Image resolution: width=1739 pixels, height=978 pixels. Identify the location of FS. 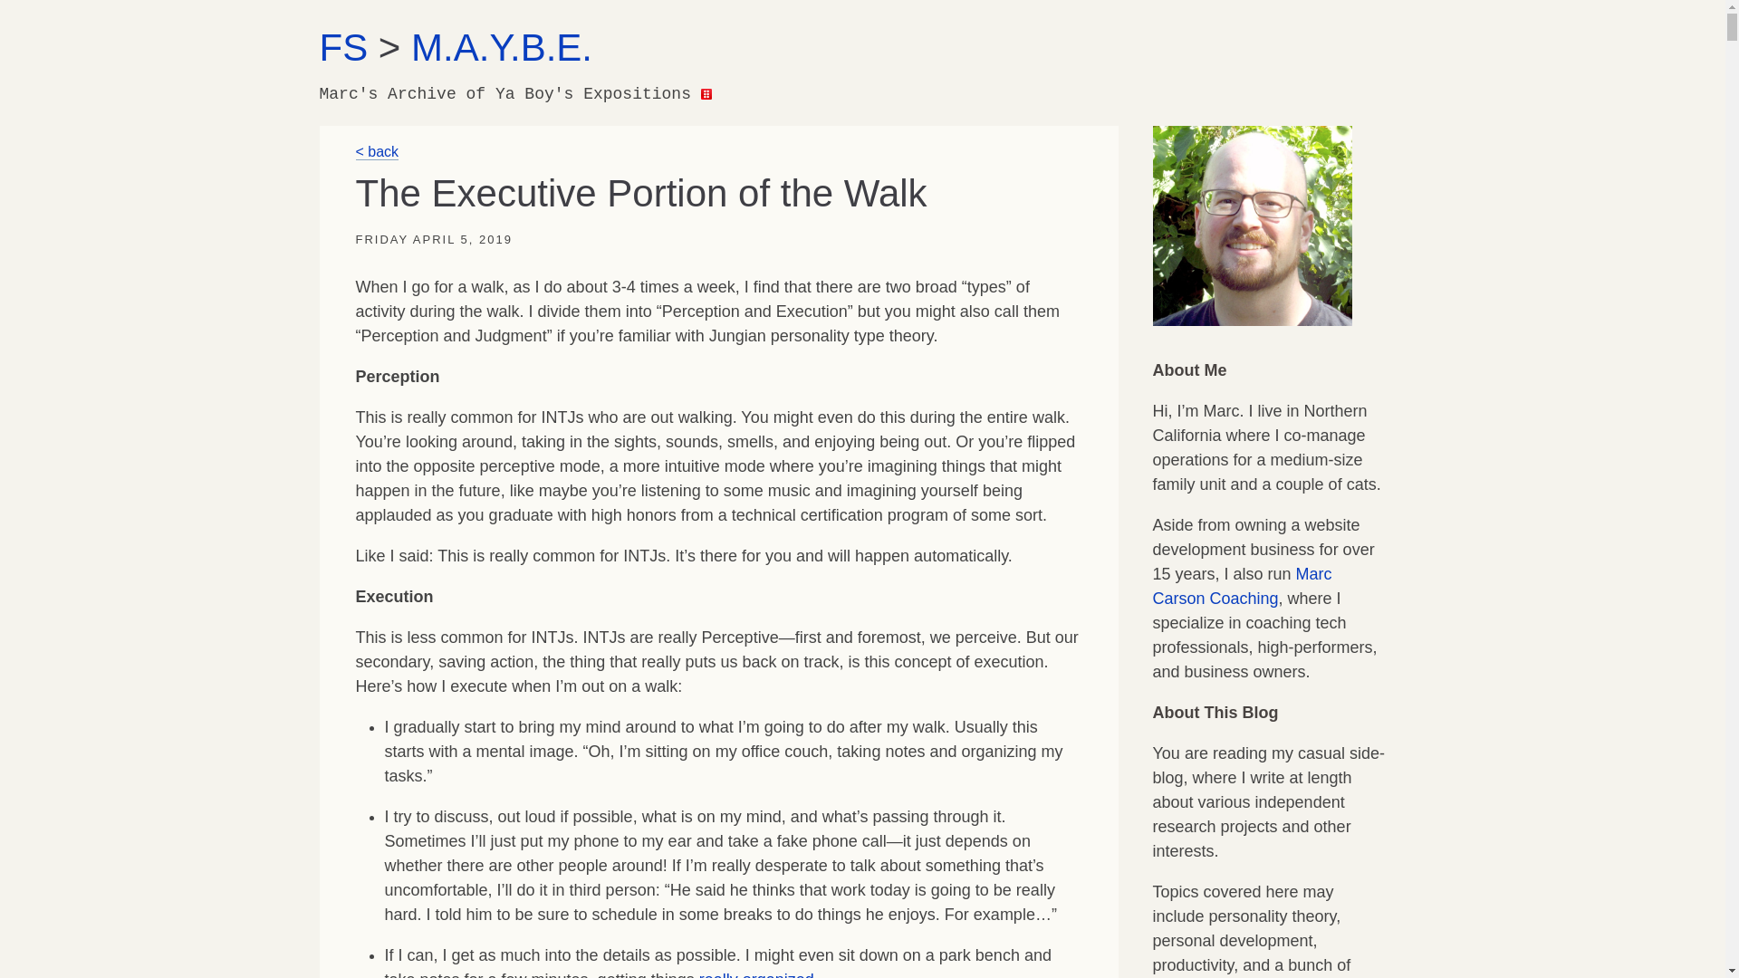
(342, 47).